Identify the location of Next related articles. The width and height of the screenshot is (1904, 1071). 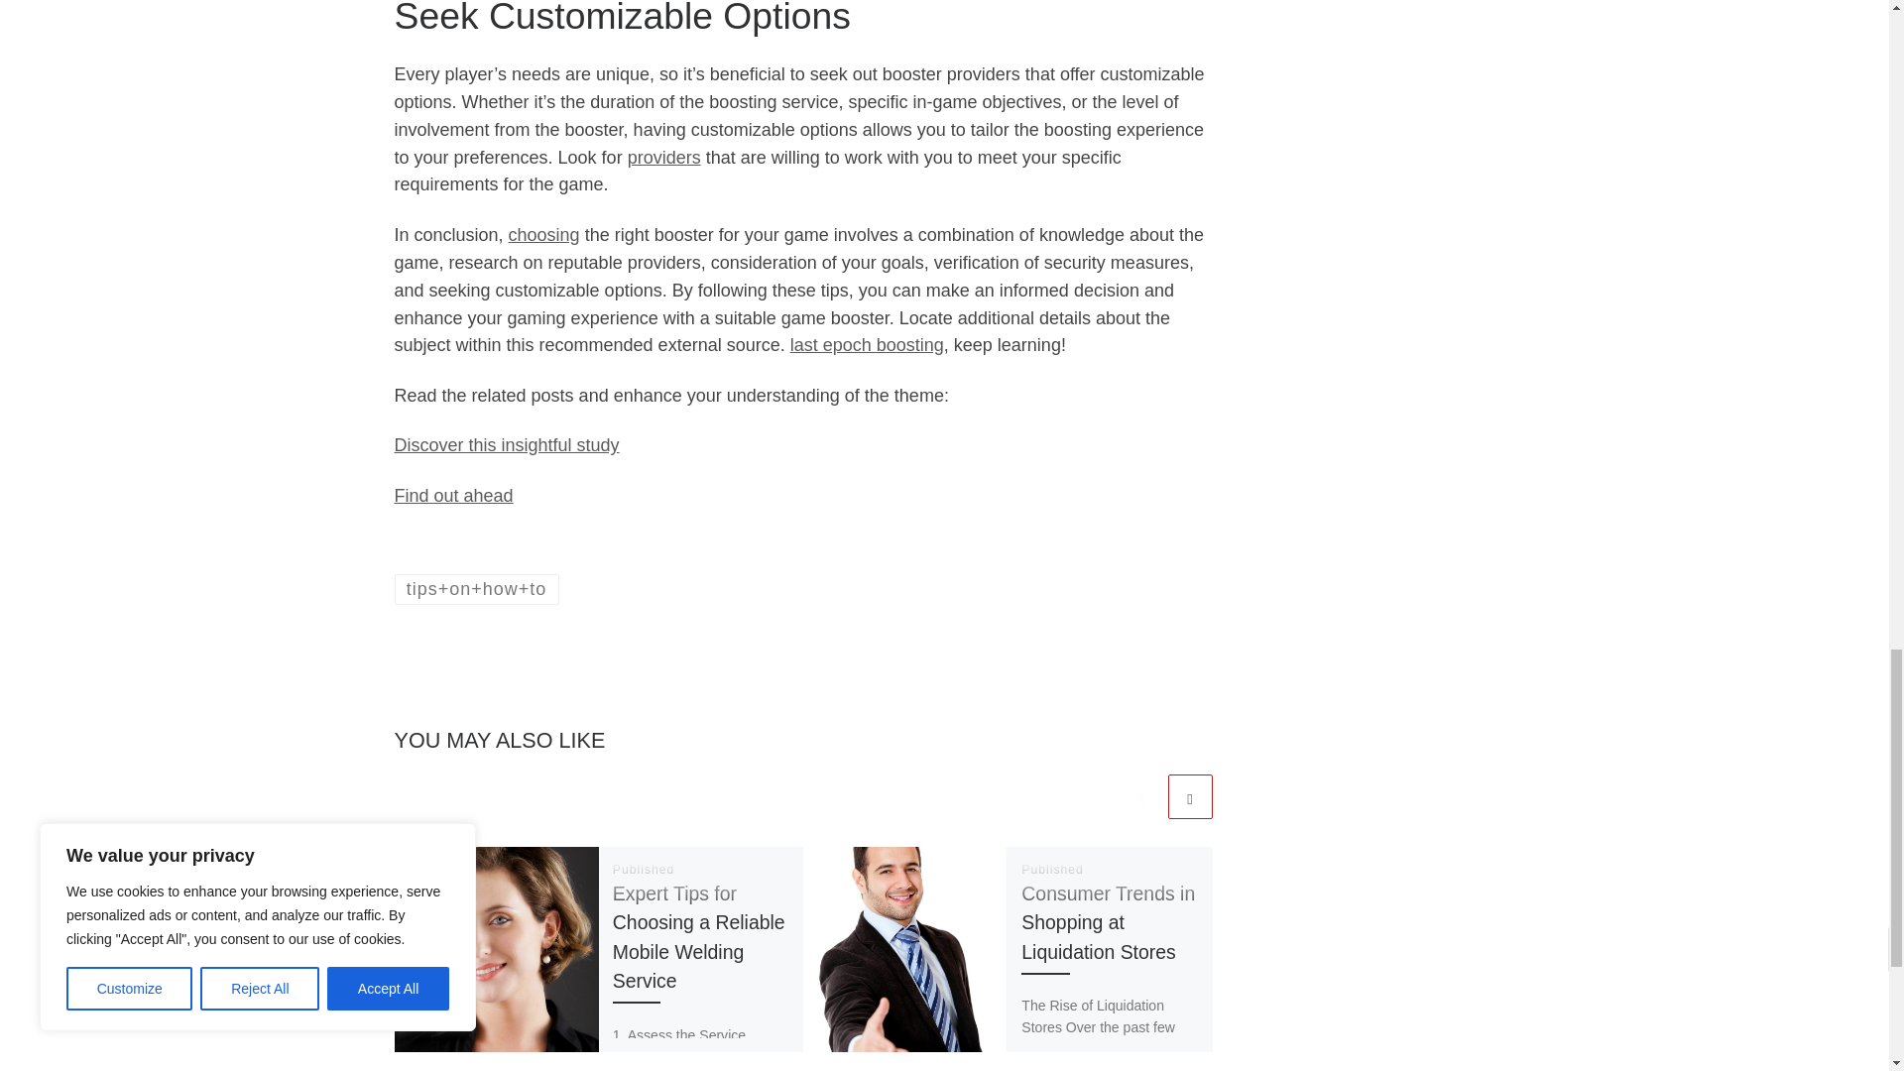
(1190, 796).